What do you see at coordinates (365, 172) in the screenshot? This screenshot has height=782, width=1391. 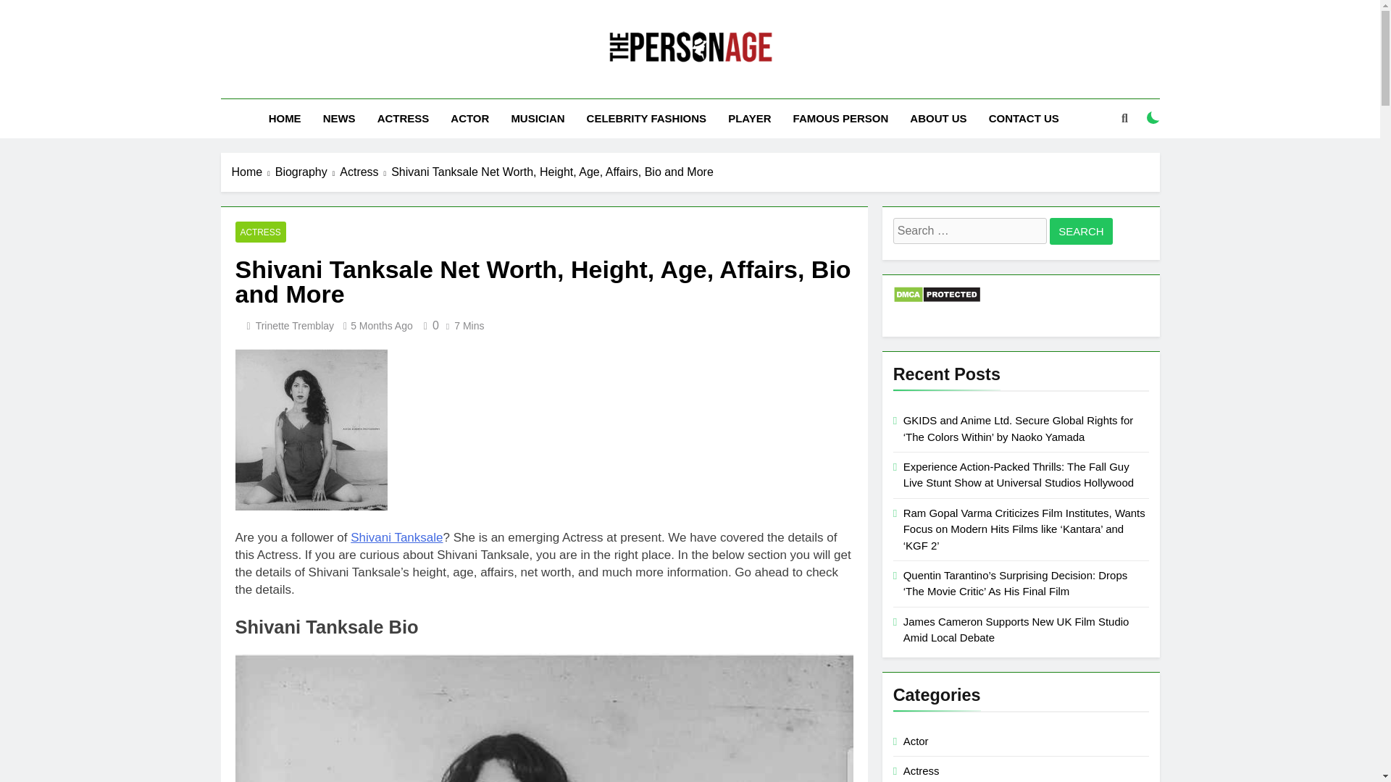 I see `Actress` at bounding box center [365, 172].